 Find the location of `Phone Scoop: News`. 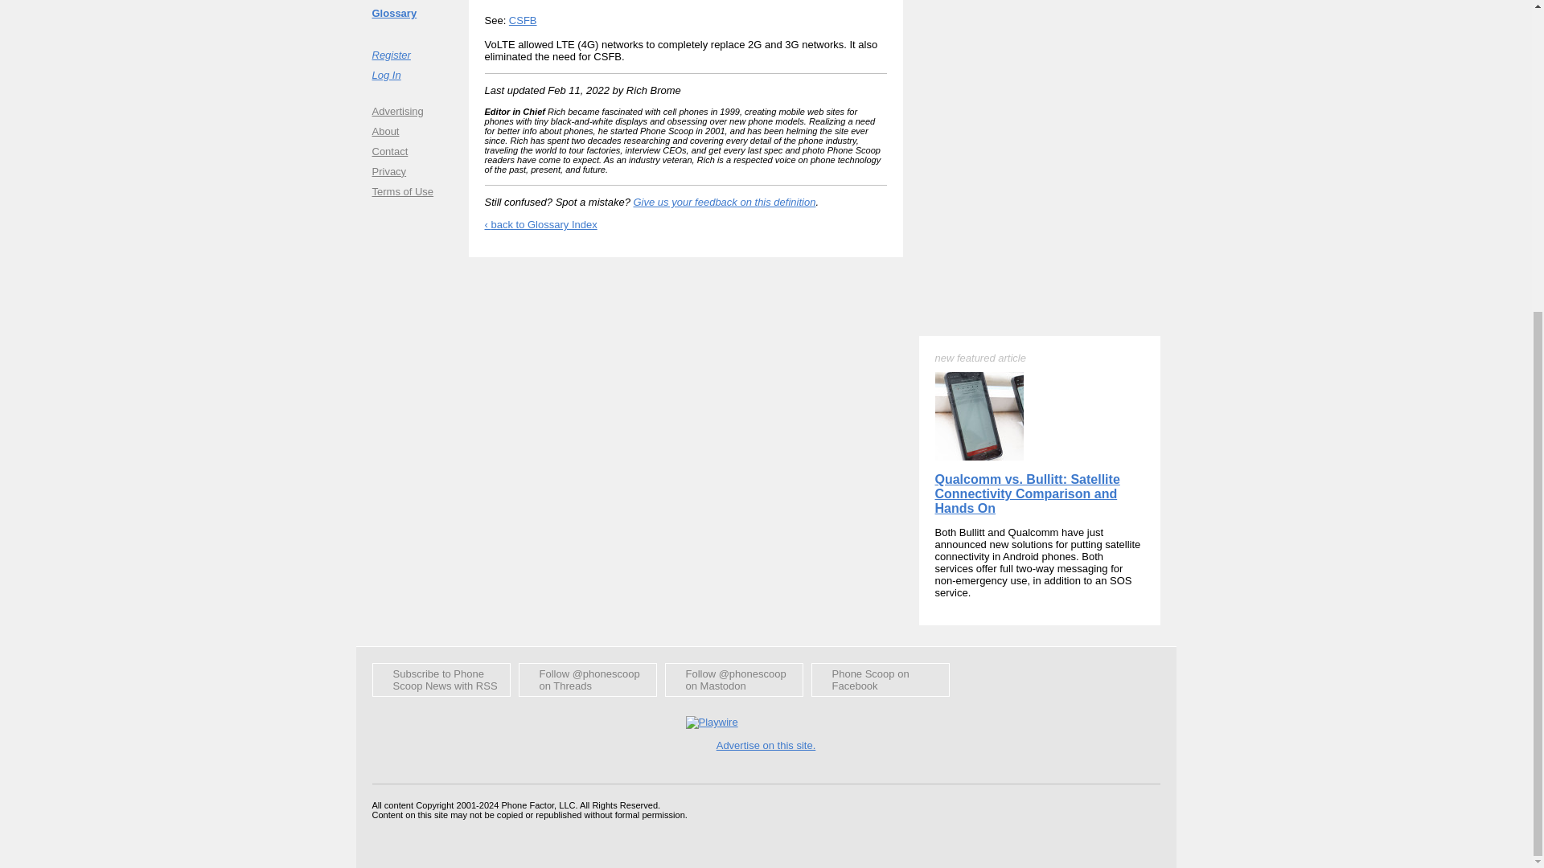

Phone Scoop: News is located at coordinates (441, 680).